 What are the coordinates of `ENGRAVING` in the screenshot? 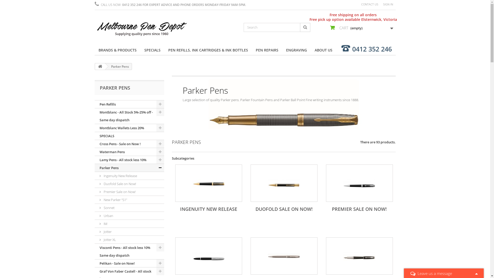 It's located at (296, 50).